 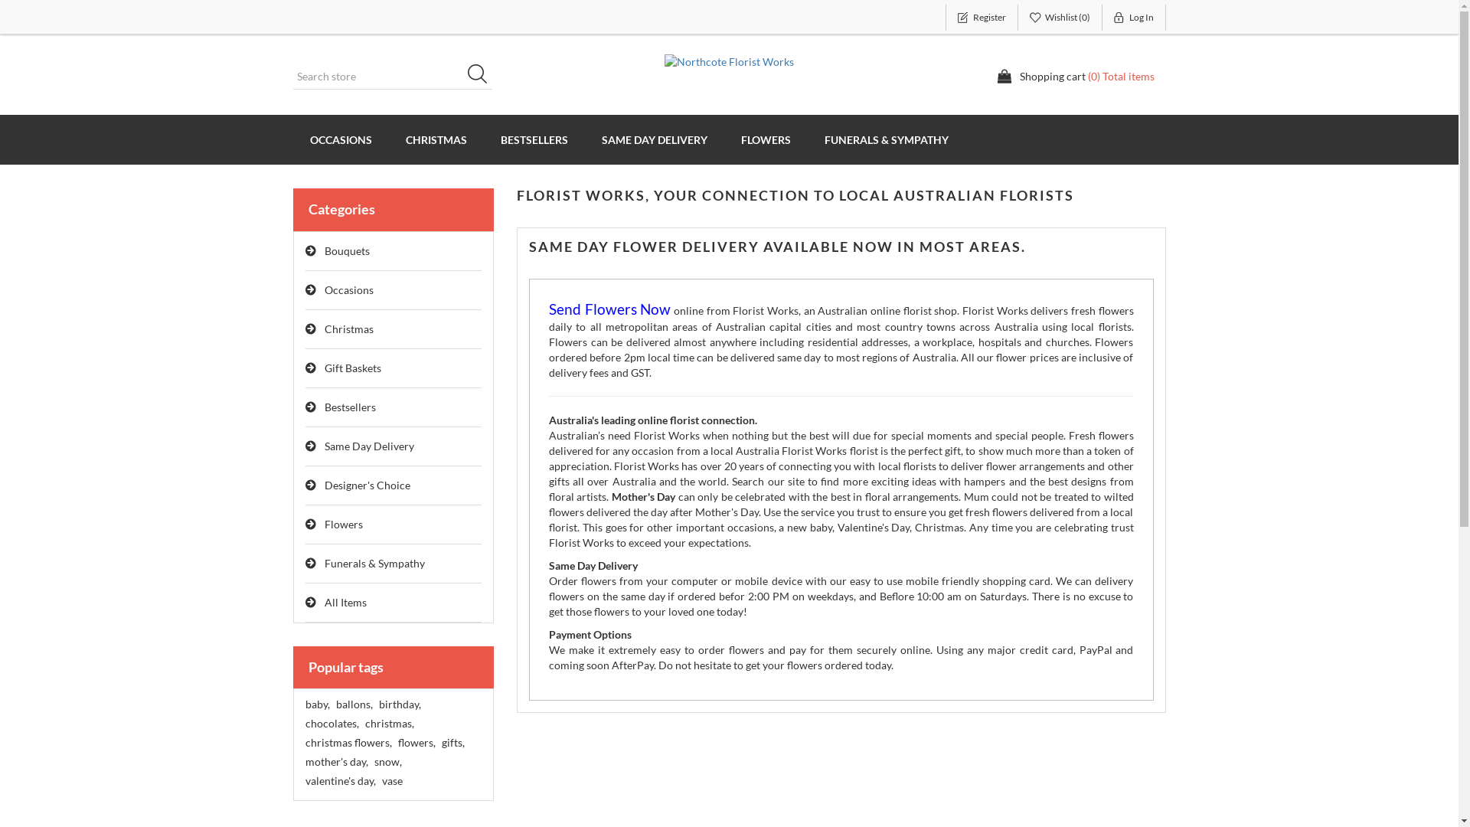 I want to click on Wishlist (0), so click(x=1060, y=18).